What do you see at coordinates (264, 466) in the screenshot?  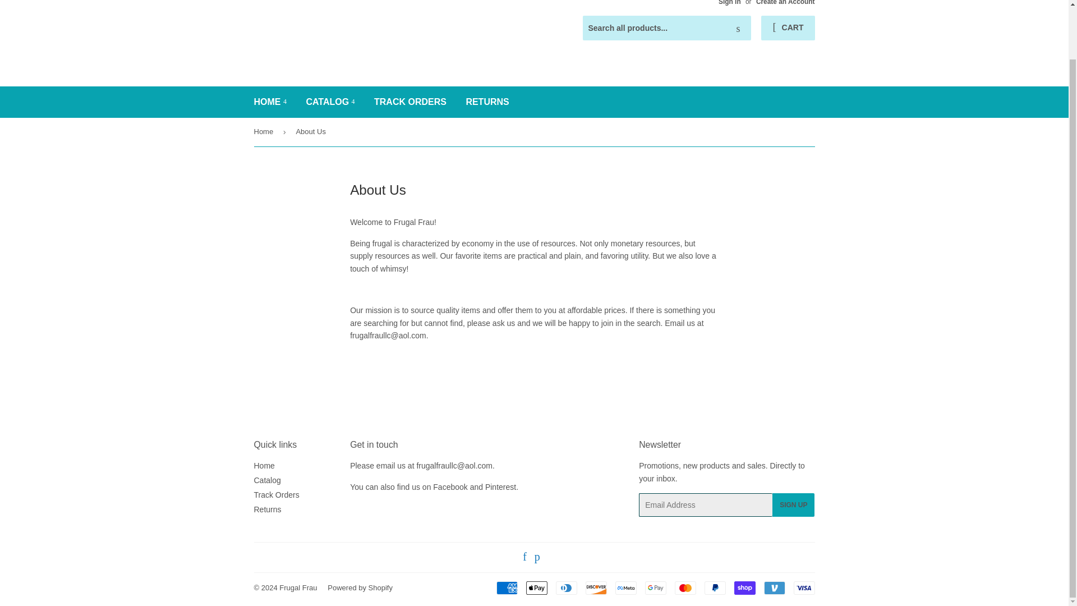 I see `Home` at bounding box center [264, 466].